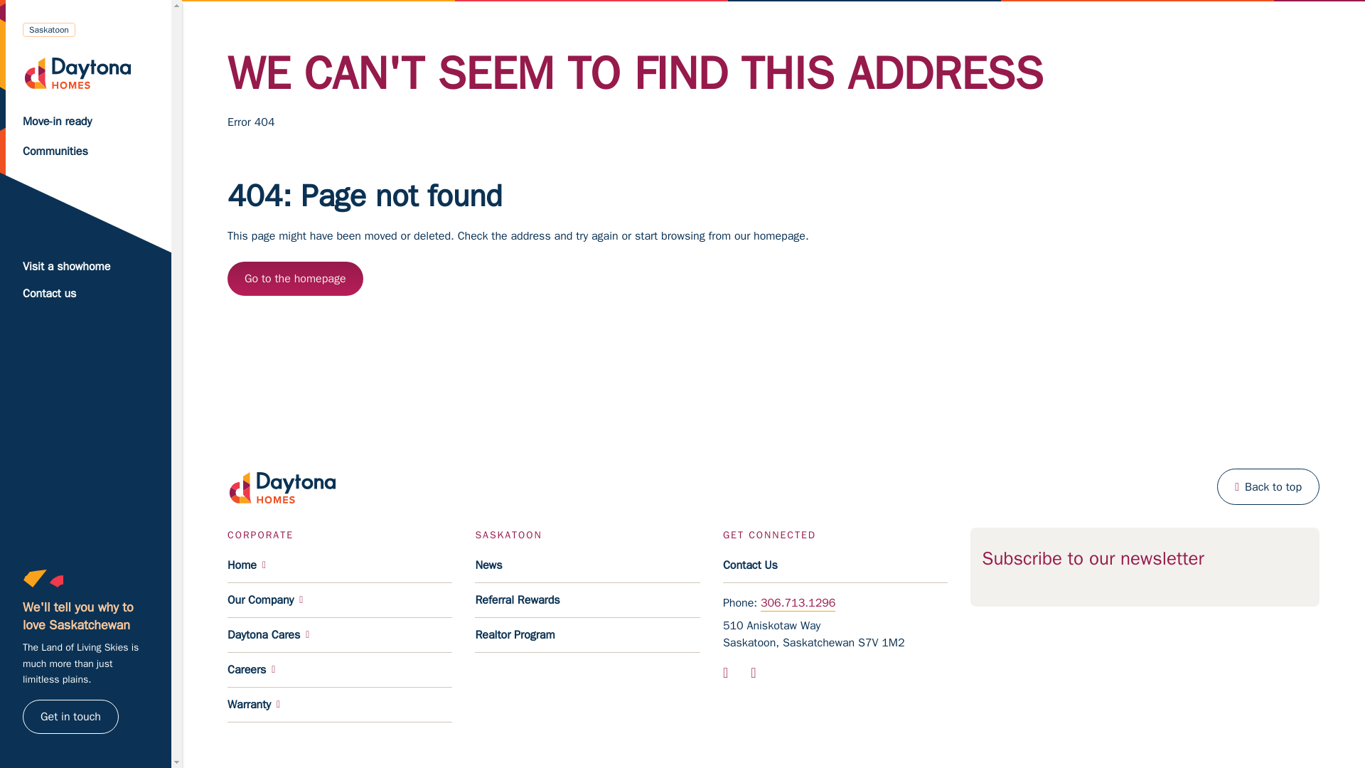  What do you see at coordinates (340, 705) in the screenshot?
I see `Warranty` at bounding box center [340, 705].